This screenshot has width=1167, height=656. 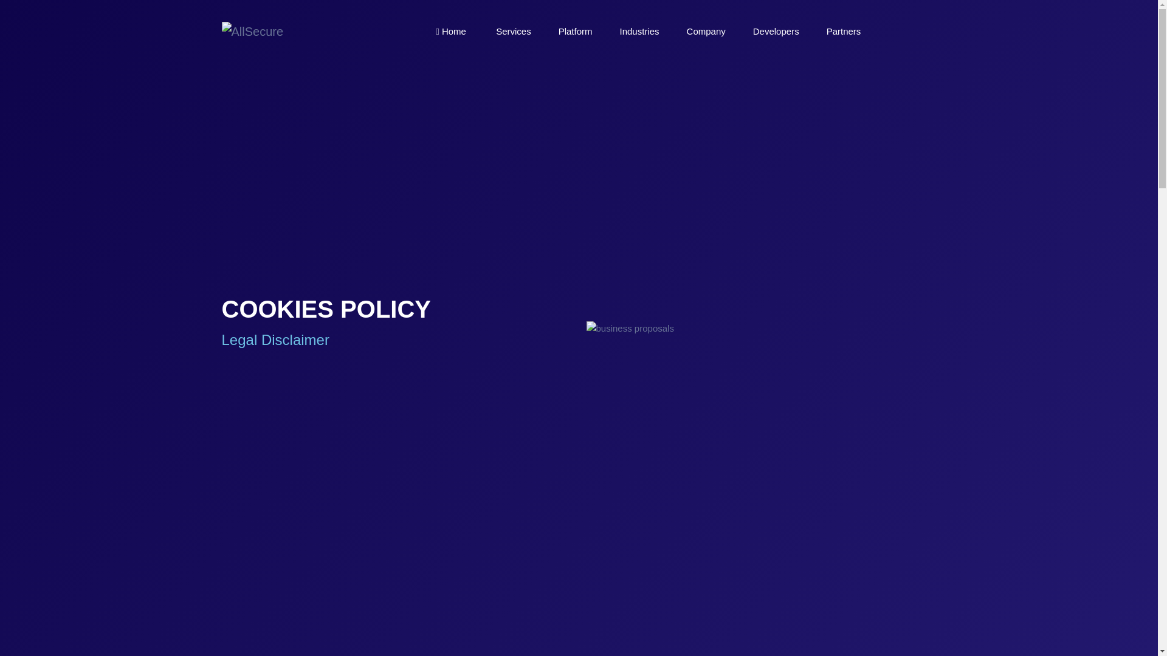 What do you see at coordinates (776, 32) in the screenshot?
I see `Developers` at bounding box center [776, 32].